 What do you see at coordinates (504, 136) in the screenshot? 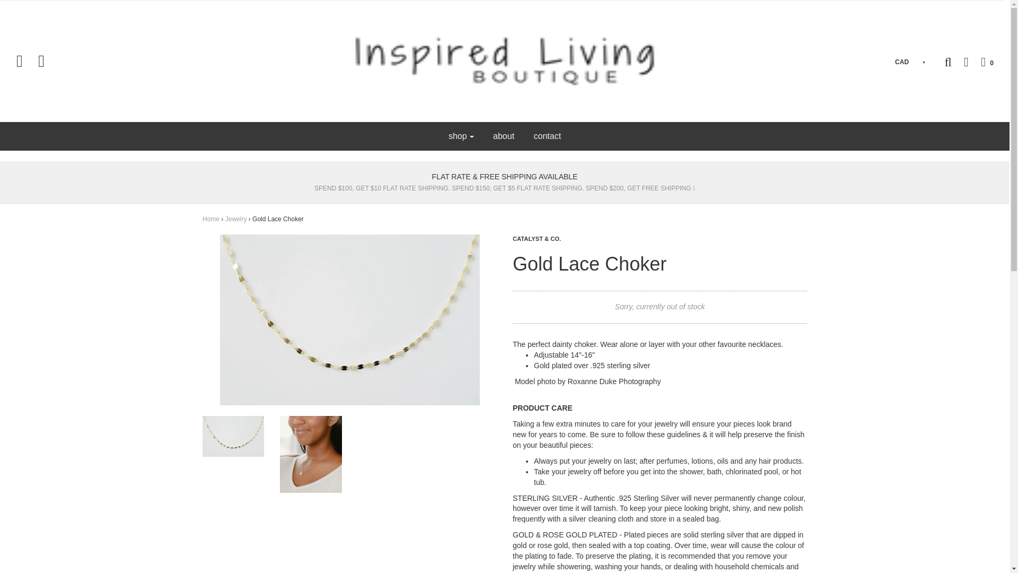
I see `about` at bounding box center [504, 136].